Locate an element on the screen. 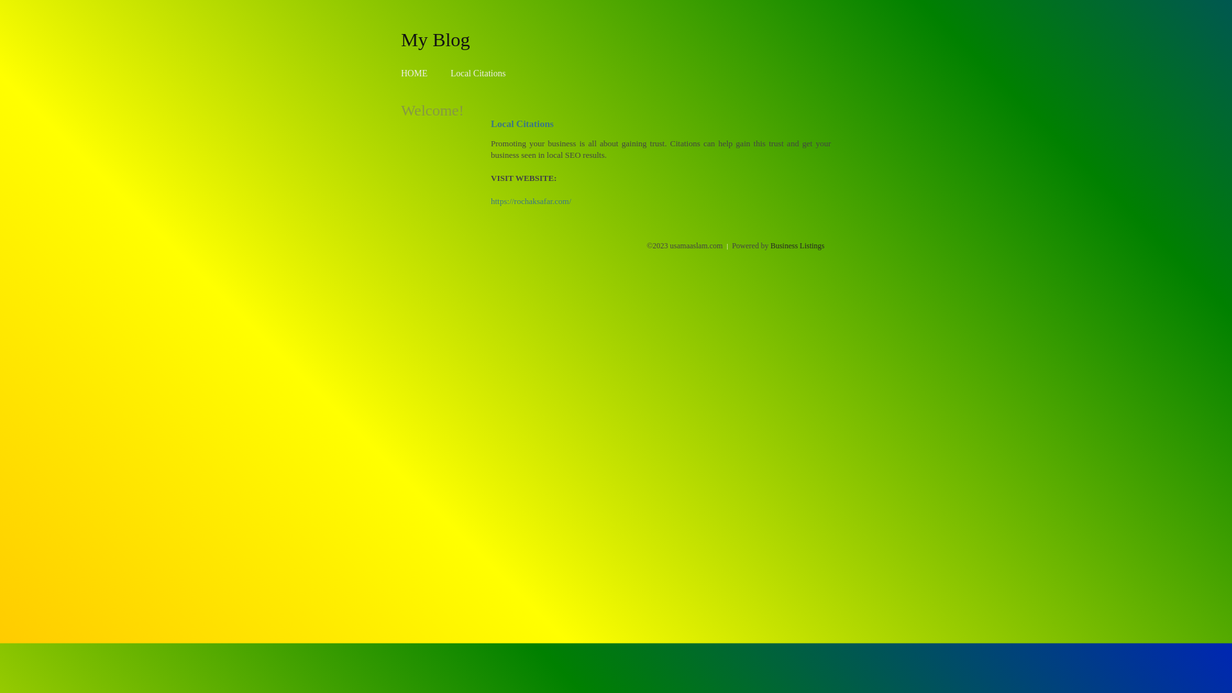  My Blog is located at coordinates (436, 39).